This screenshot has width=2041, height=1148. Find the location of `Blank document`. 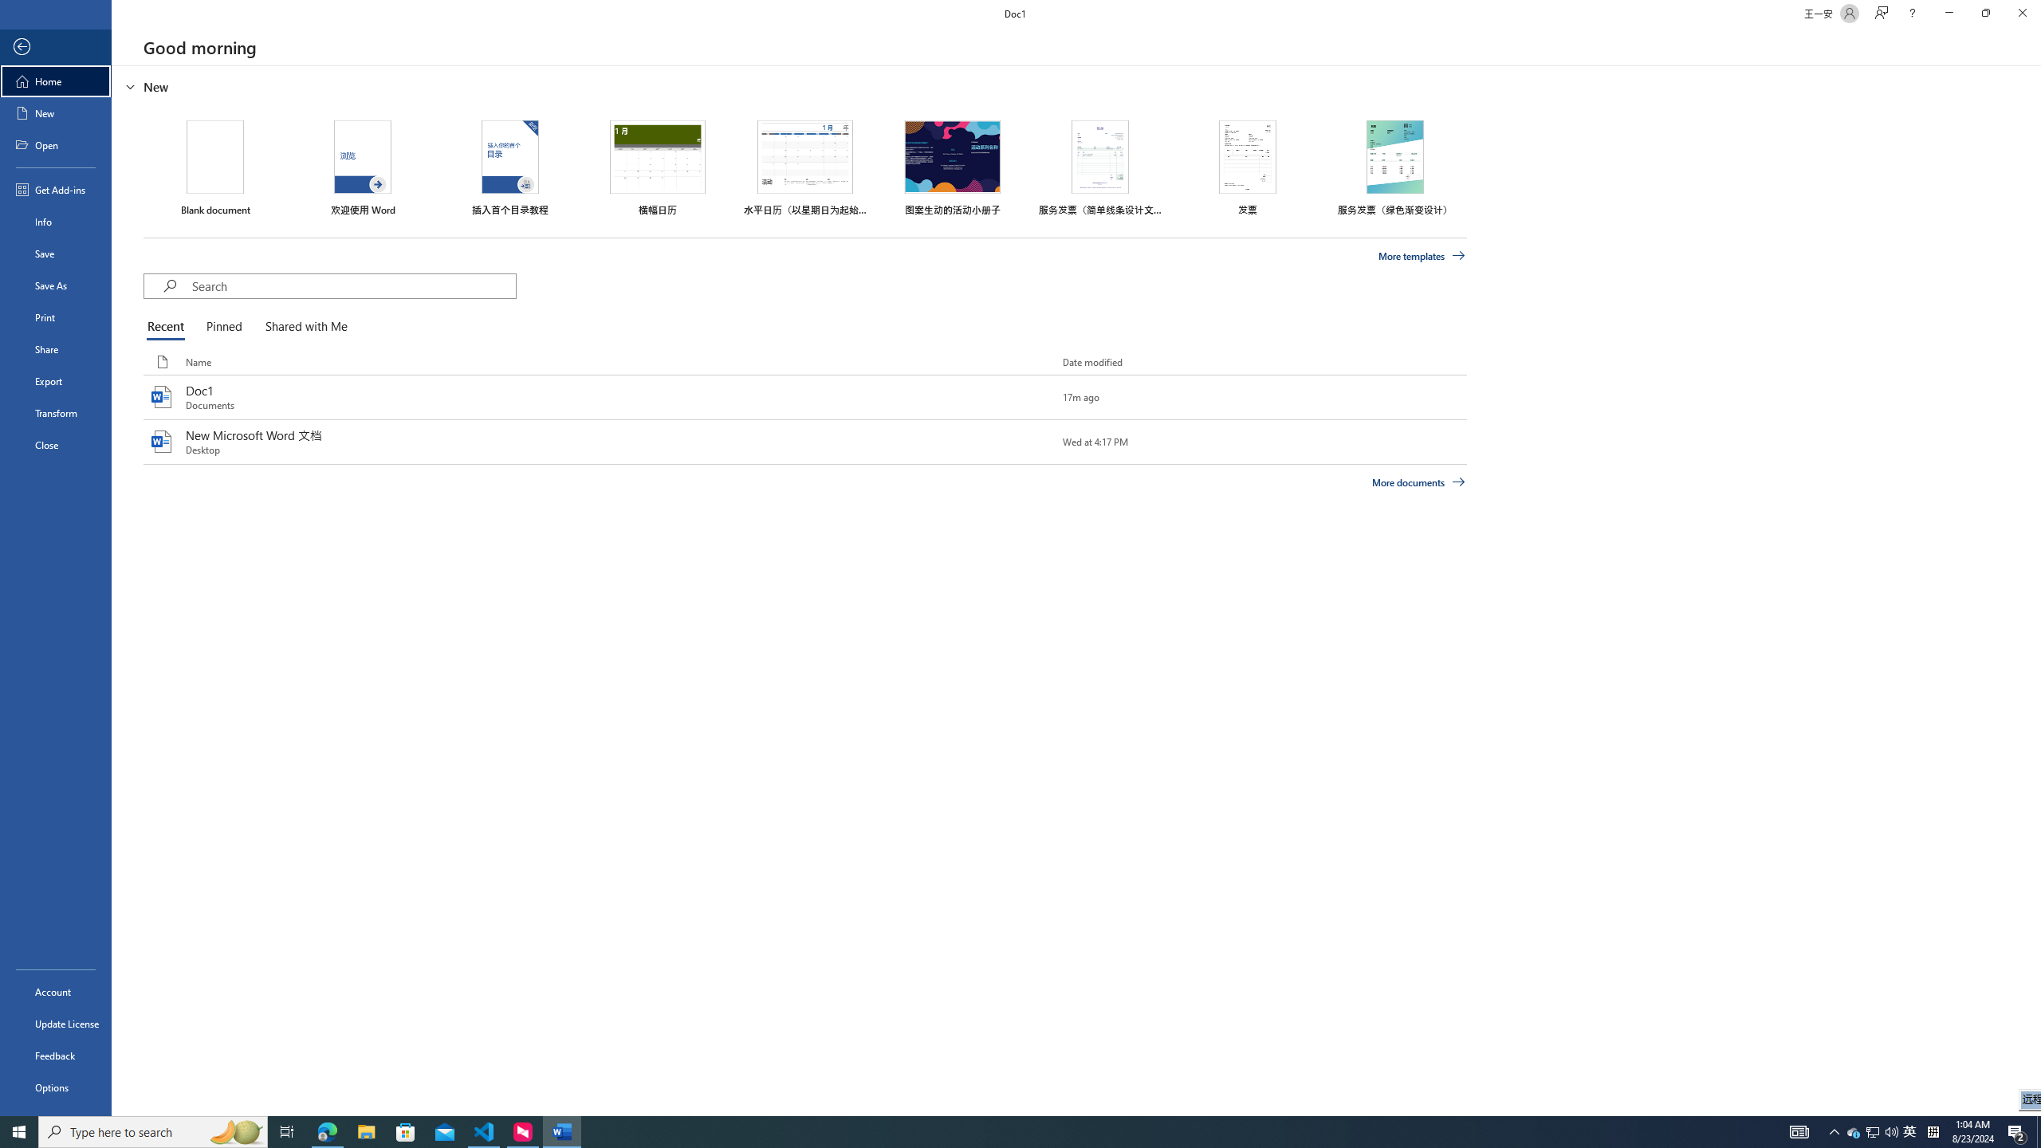

Blank document is located at coordinates (215, 167).